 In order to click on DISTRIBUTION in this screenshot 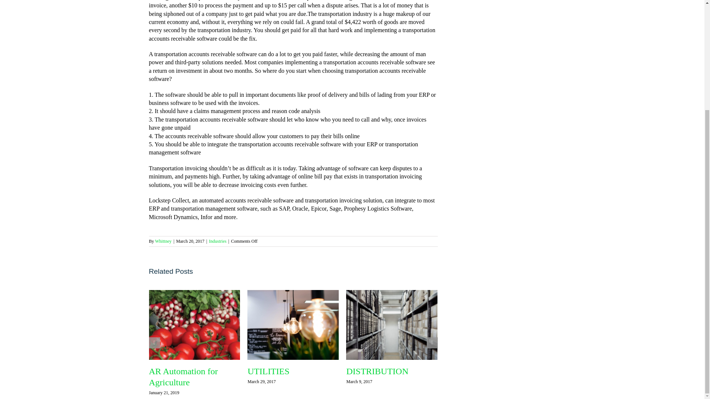, I will do `click(377, 371)`.